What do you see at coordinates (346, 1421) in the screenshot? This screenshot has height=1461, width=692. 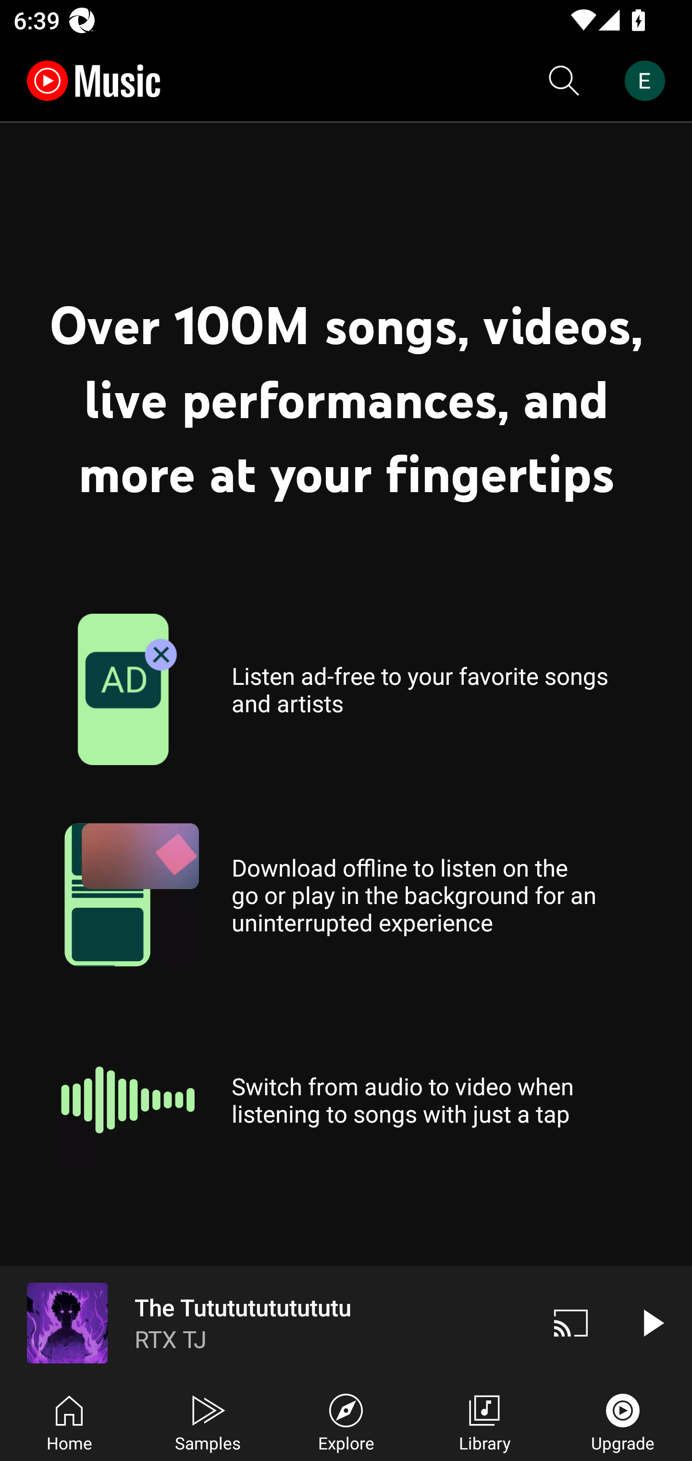 I see `Explore` at bounding box center [346, 1421].